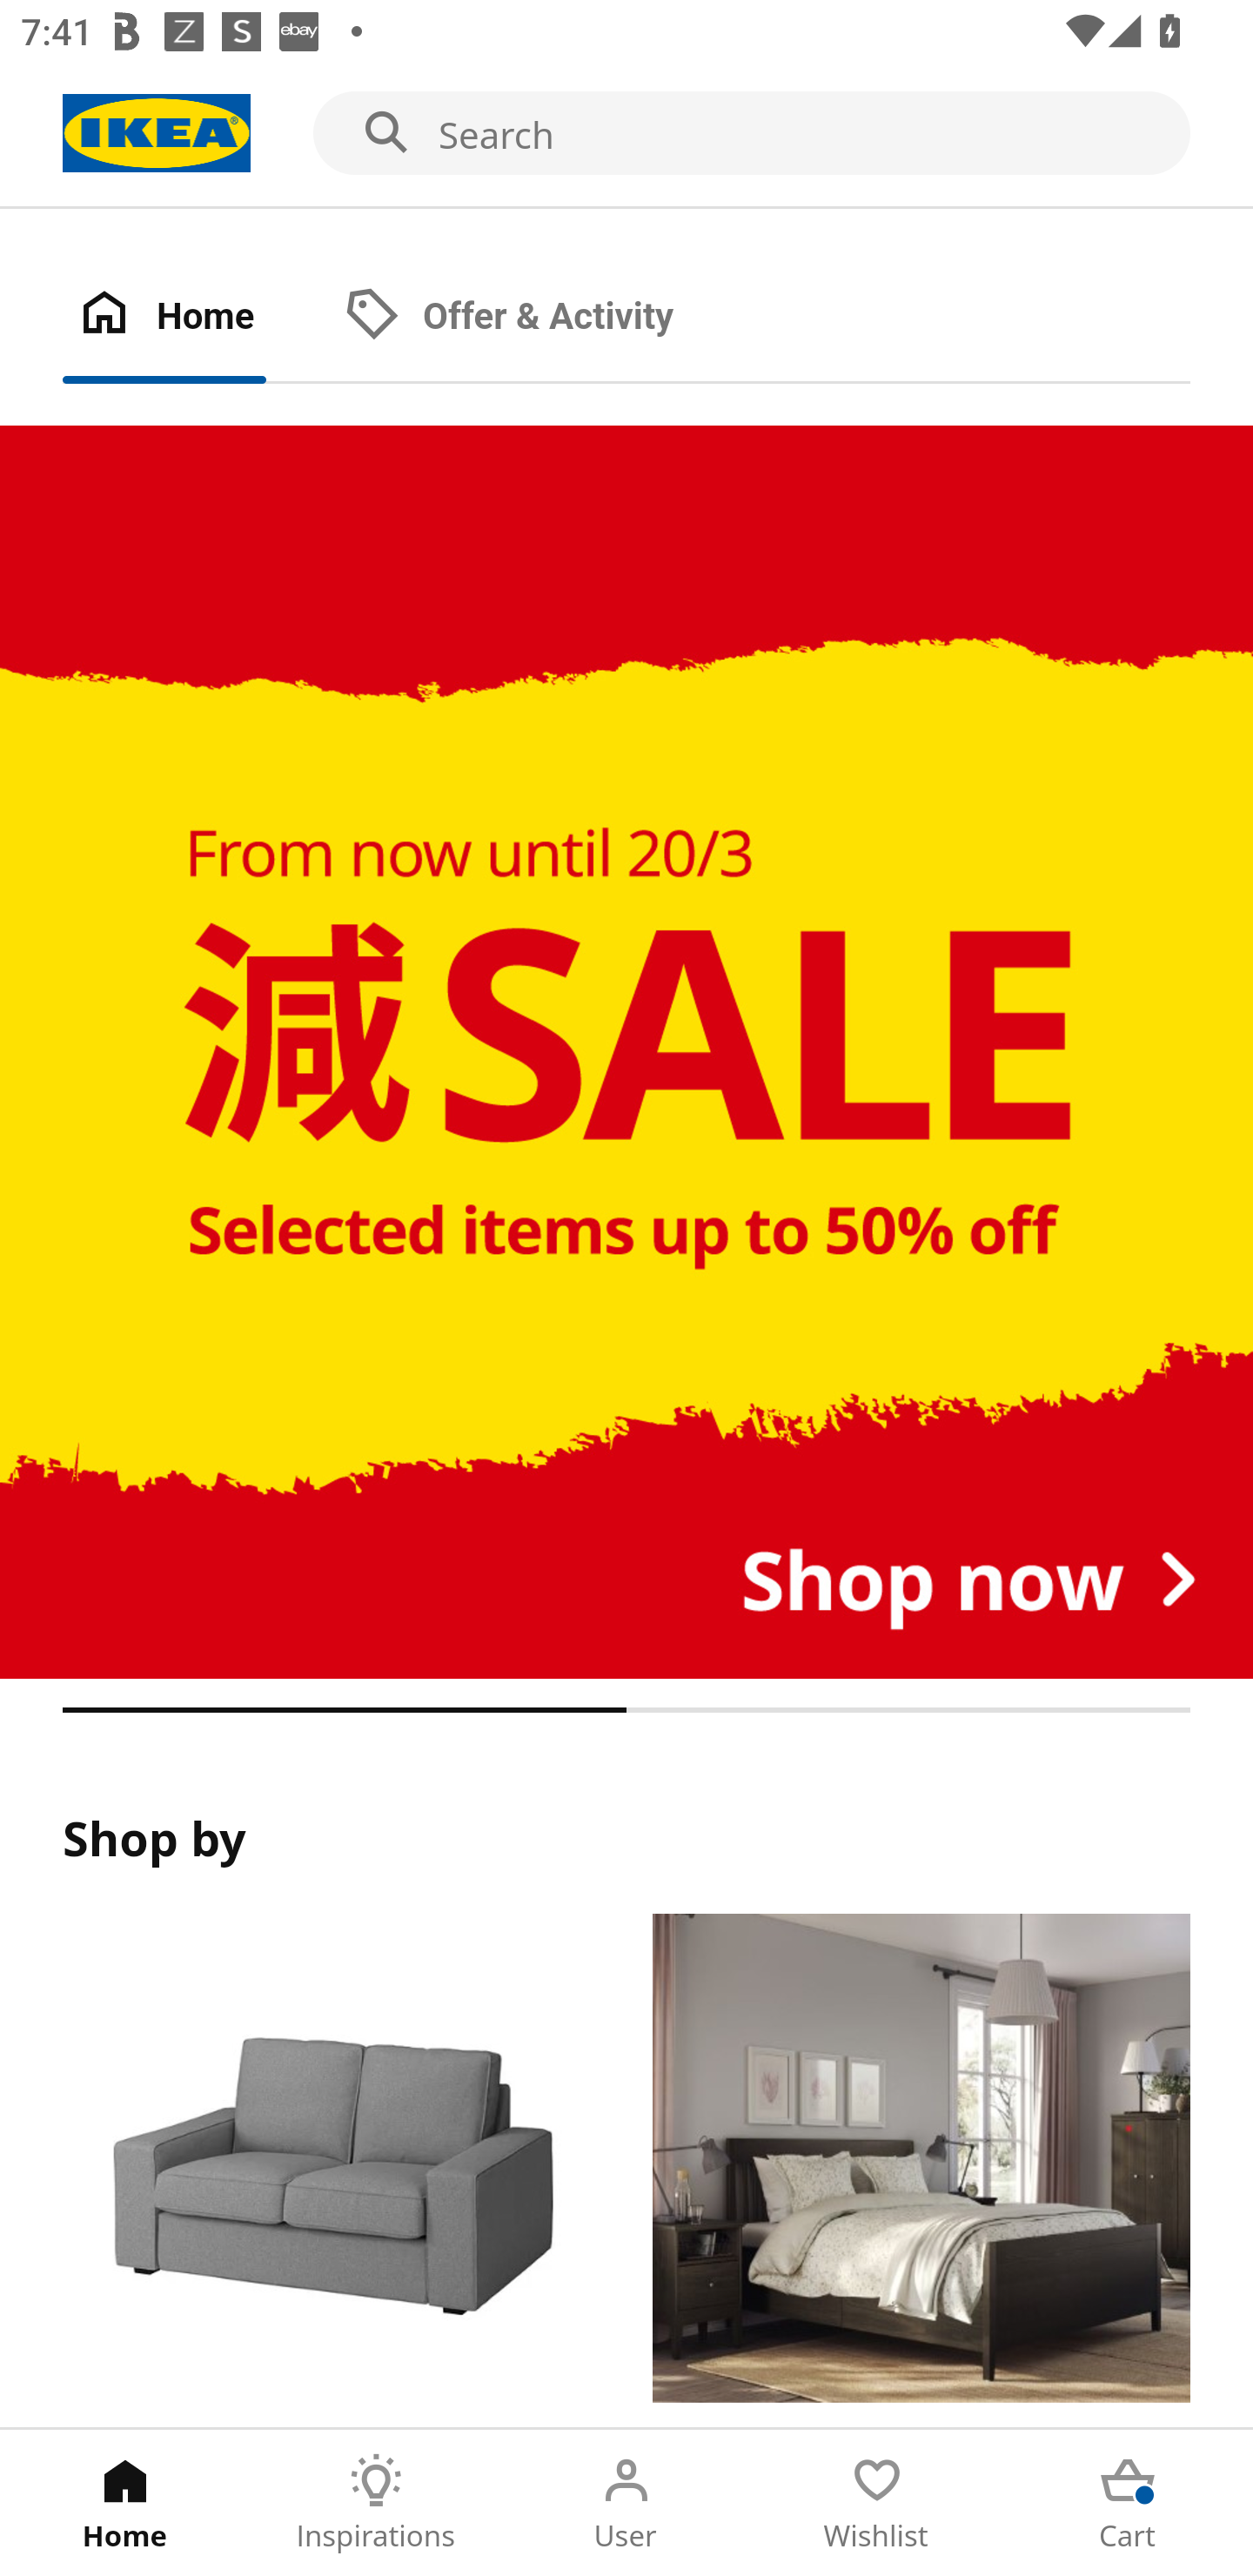 The image size is (1253, 2576). I want to click on Home
Tab 1 of 5, so click(125, 2503).